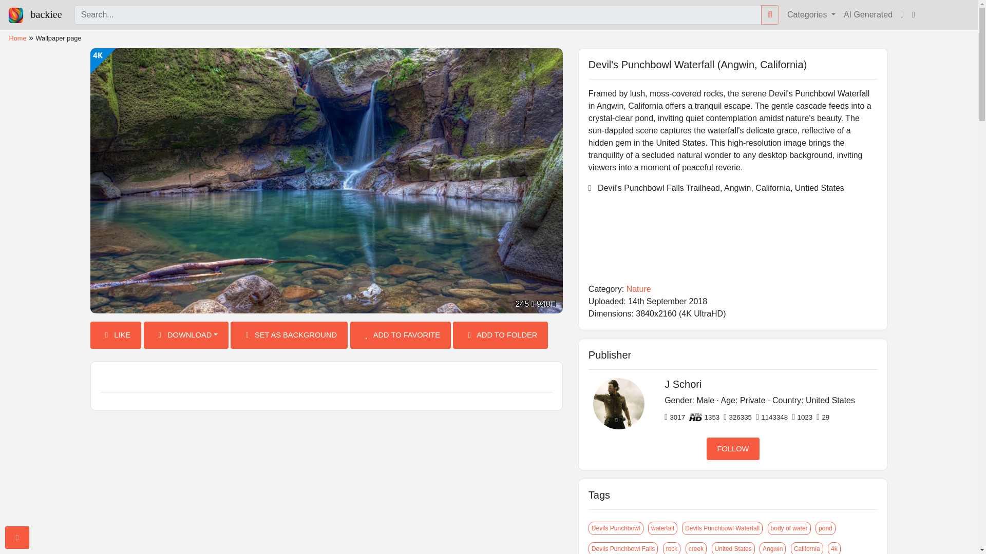  I want to click on SET AS BACKGROUND, so click(289, 335).